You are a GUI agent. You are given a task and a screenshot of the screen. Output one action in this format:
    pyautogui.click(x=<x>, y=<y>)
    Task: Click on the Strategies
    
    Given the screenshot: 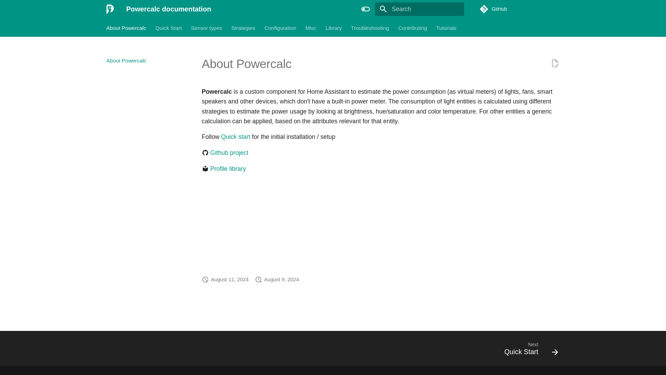 What is the action you would take?
    pyautogui.click(x=243, y=28)
    